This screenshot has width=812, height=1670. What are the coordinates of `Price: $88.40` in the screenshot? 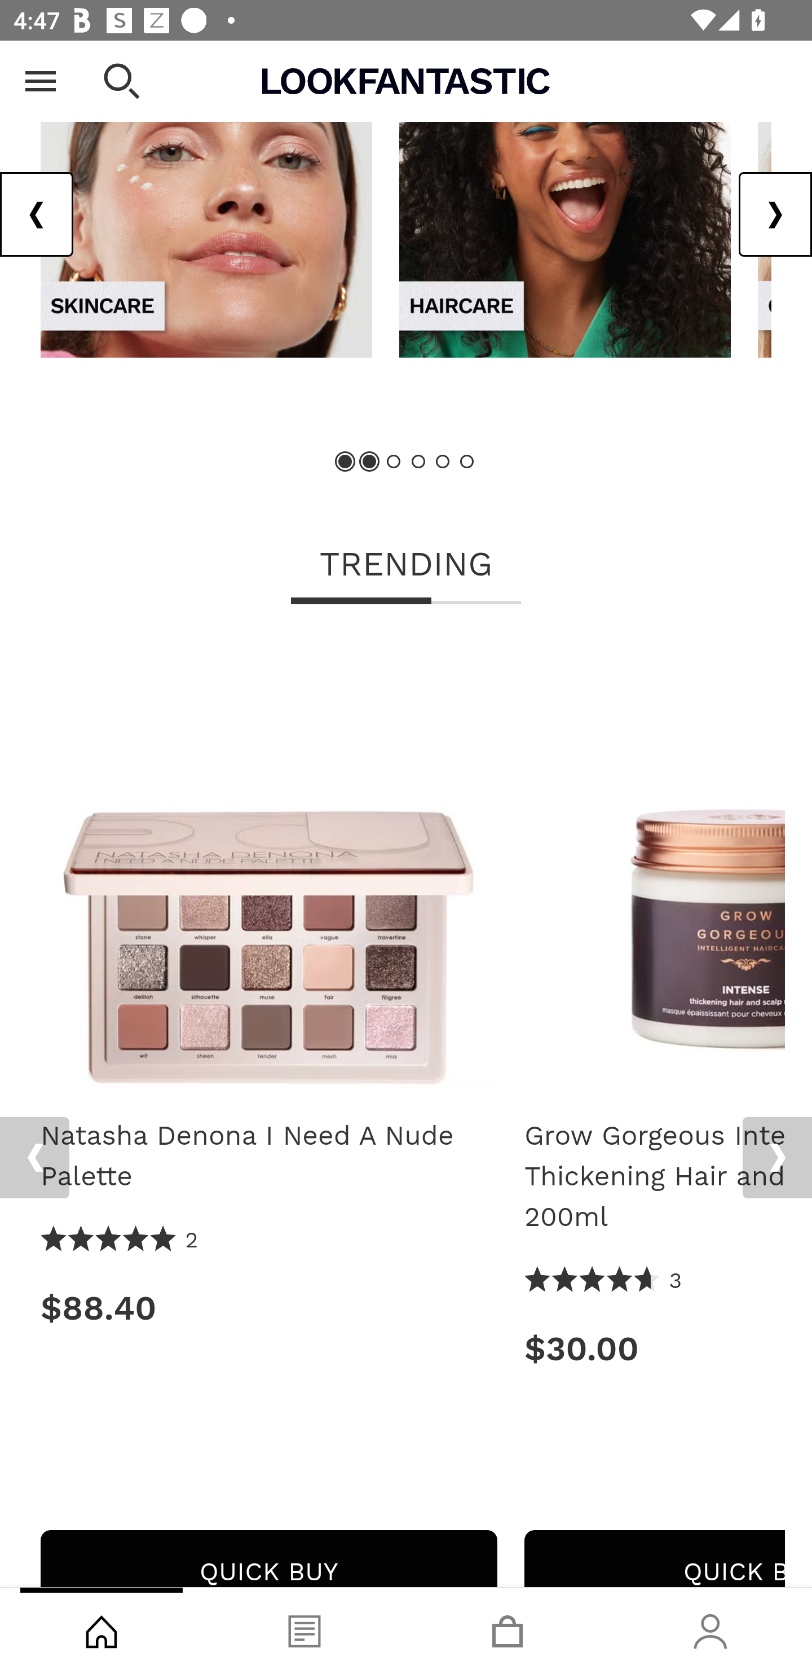 It's located at (268, 1309).